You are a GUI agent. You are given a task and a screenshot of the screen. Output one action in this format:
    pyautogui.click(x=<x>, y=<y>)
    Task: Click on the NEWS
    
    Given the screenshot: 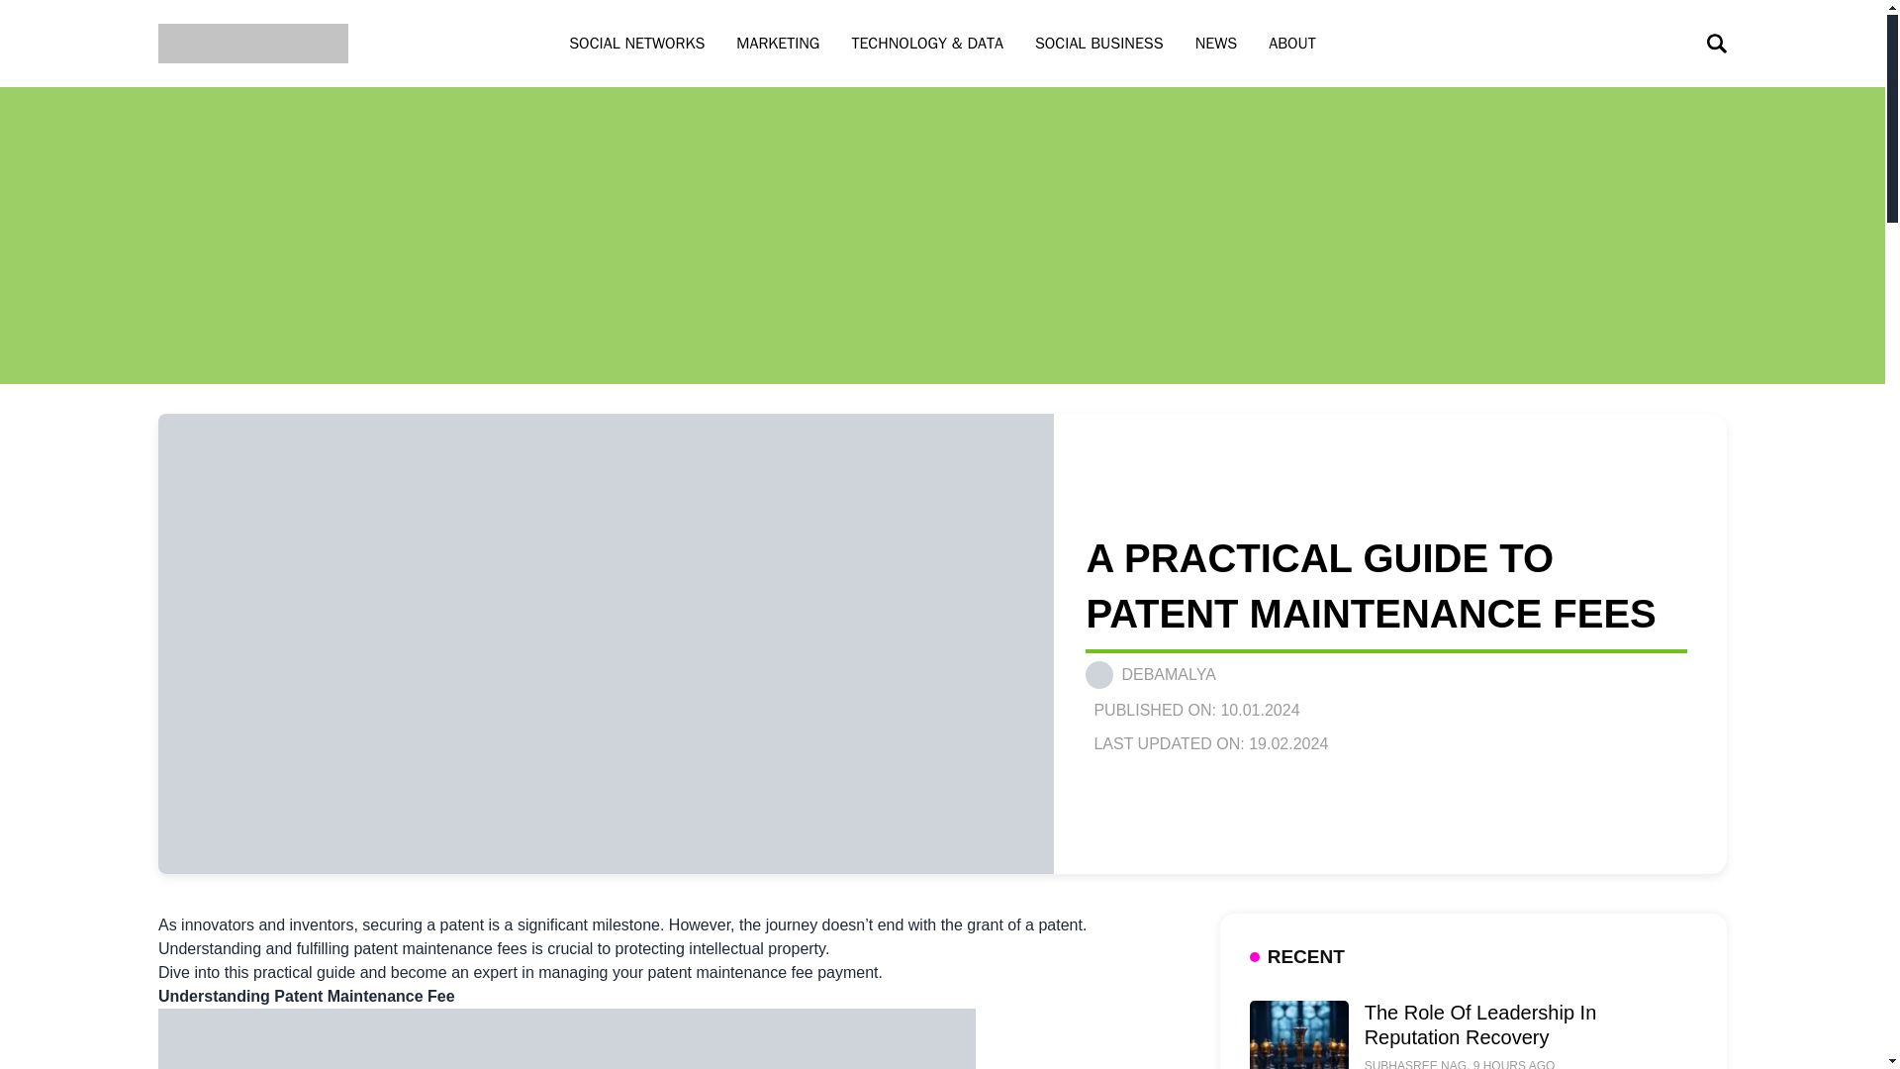 What is the action you would take?
    pyautogui.click(x=1217, y=43)
    